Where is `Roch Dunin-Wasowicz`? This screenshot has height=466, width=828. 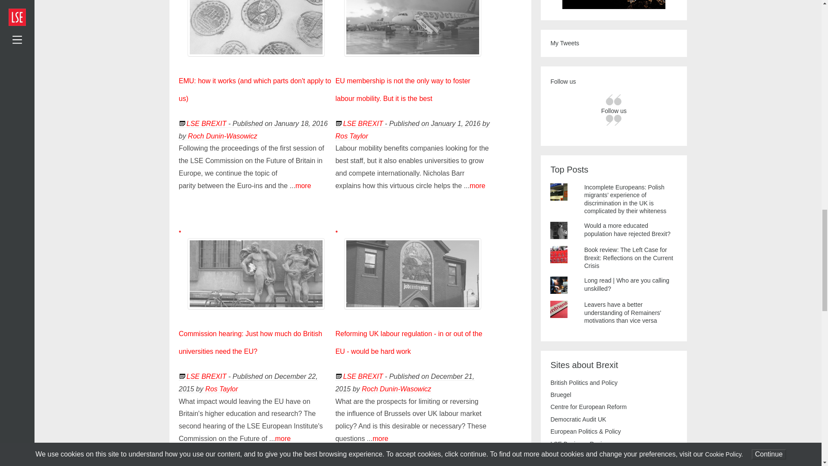
Roch Dunin-Wasowicz is located at coordinates (223, 135).